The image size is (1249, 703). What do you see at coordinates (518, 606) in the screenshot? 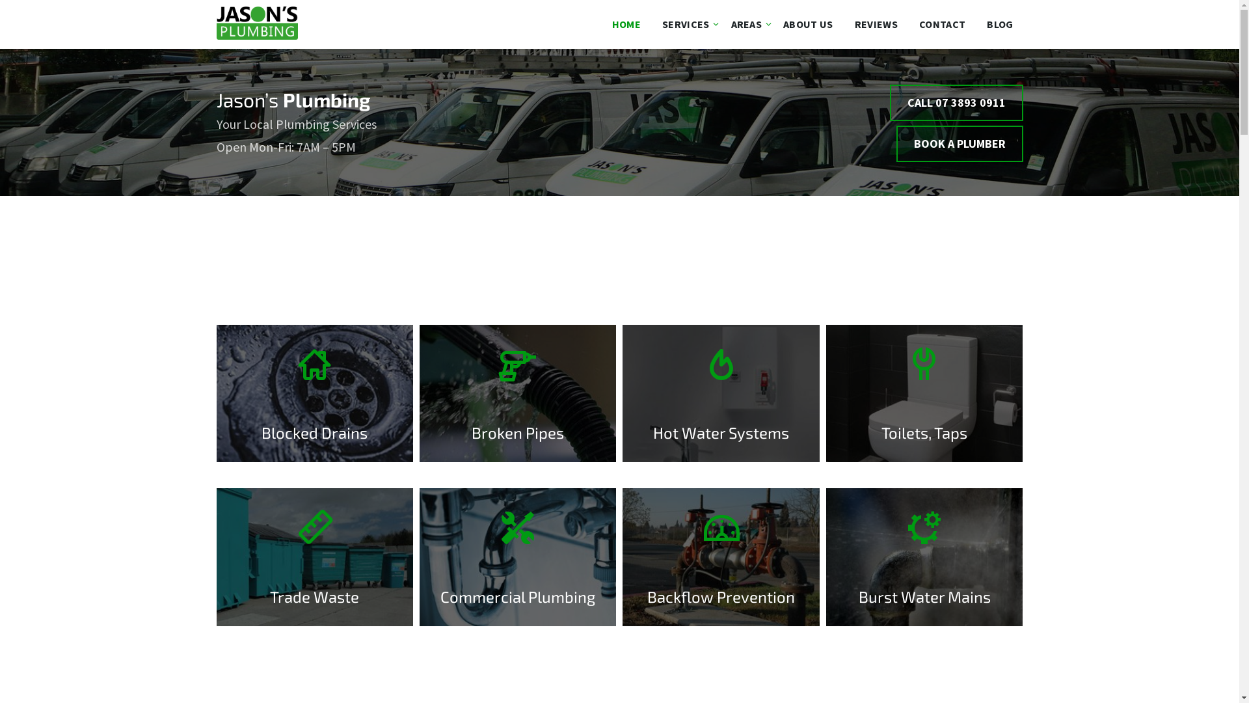
I see `Commercial Plumbing` at bounding box center [518, 606].